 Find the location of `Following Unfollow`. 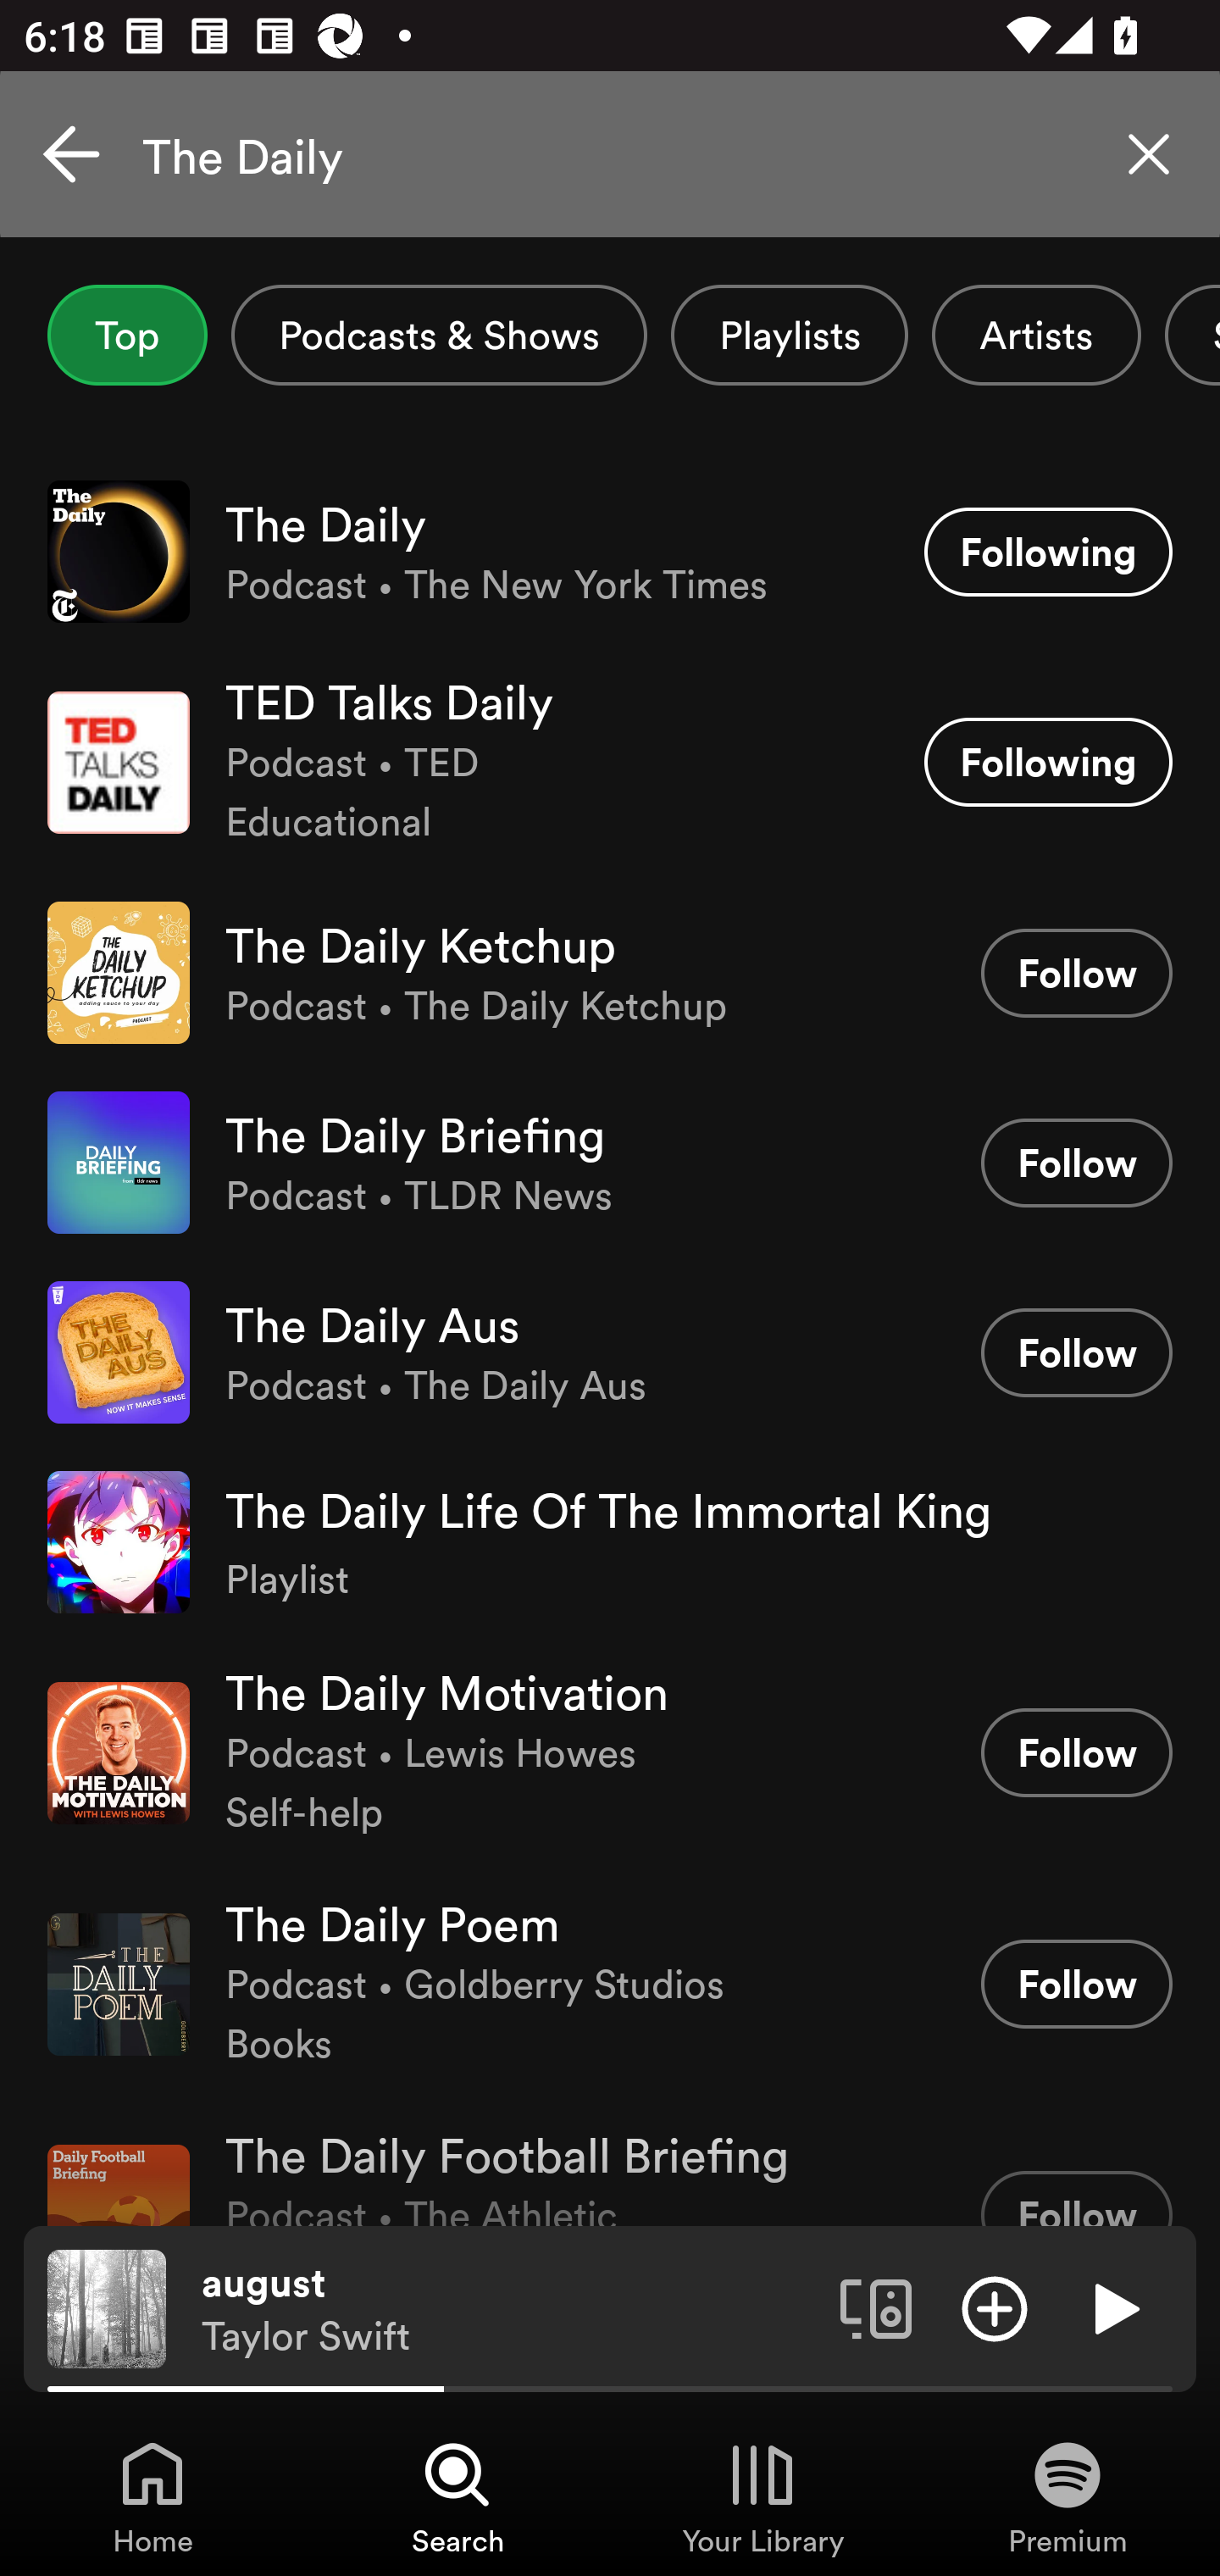

Following Unfollow is located at coordinates (1048, 763).